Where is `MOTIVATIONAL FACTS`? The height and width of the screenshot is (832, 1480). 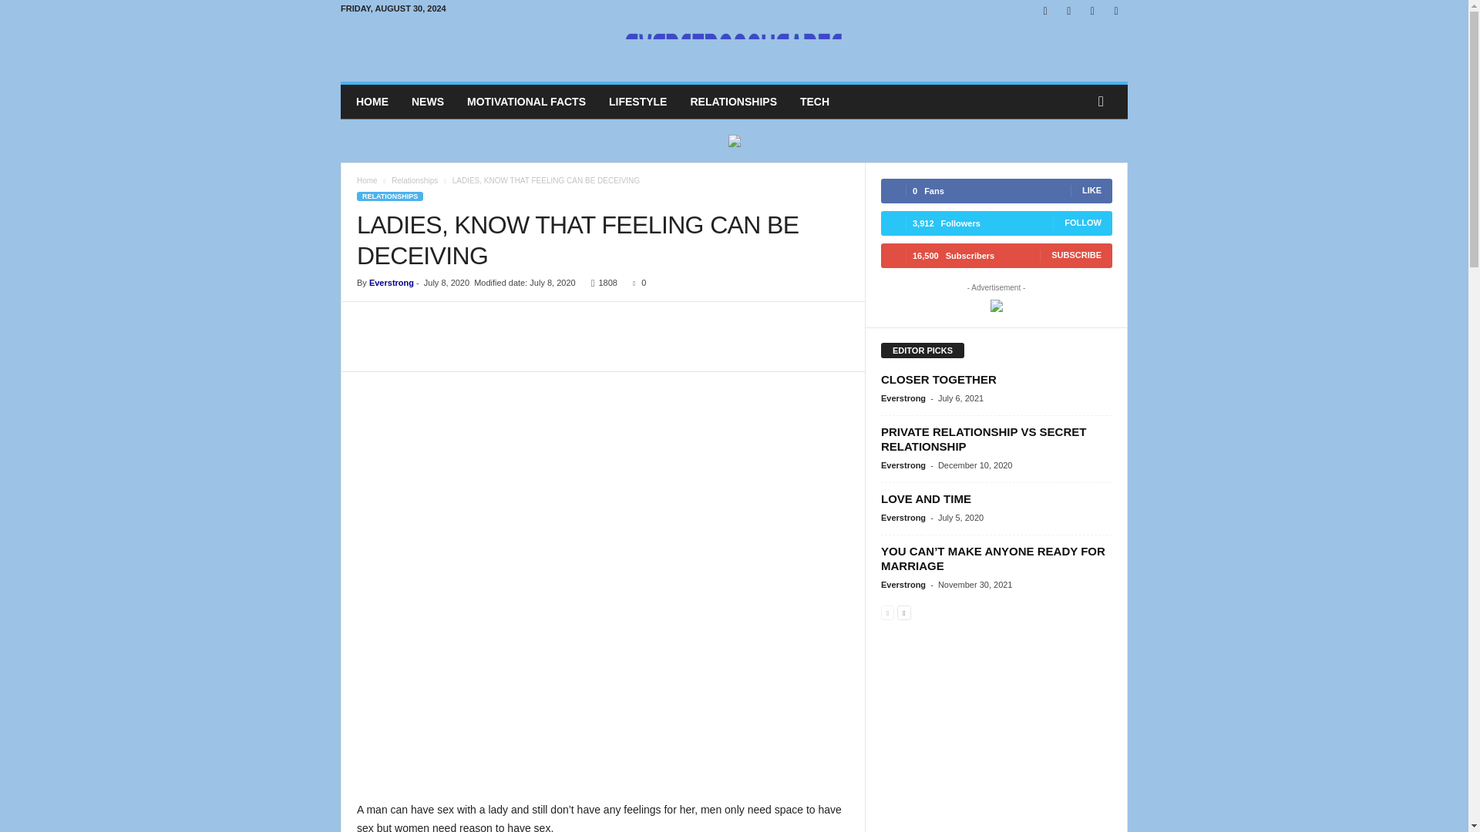 MOTIVATIONAL FACTS is located at coordinates (526, 102).